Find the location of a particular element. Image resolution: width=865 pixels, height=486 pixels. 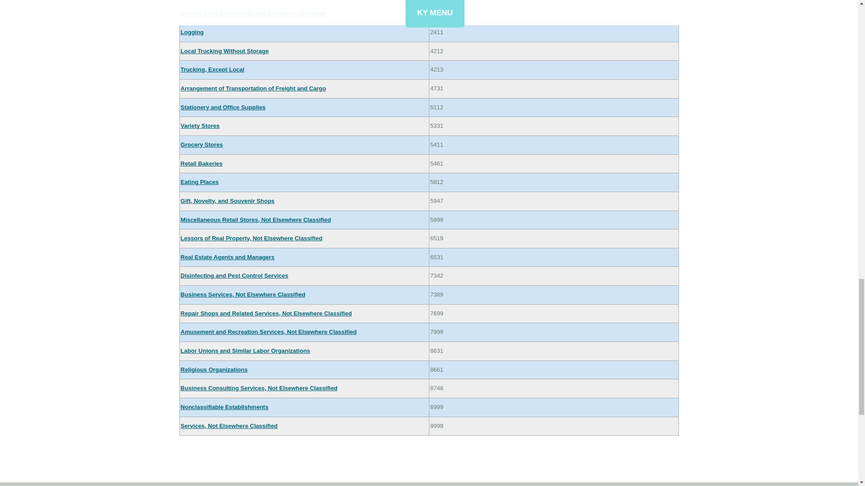

Special Trade Contractors, Not Elsewhere Classified is located at coordinates (253, 13).